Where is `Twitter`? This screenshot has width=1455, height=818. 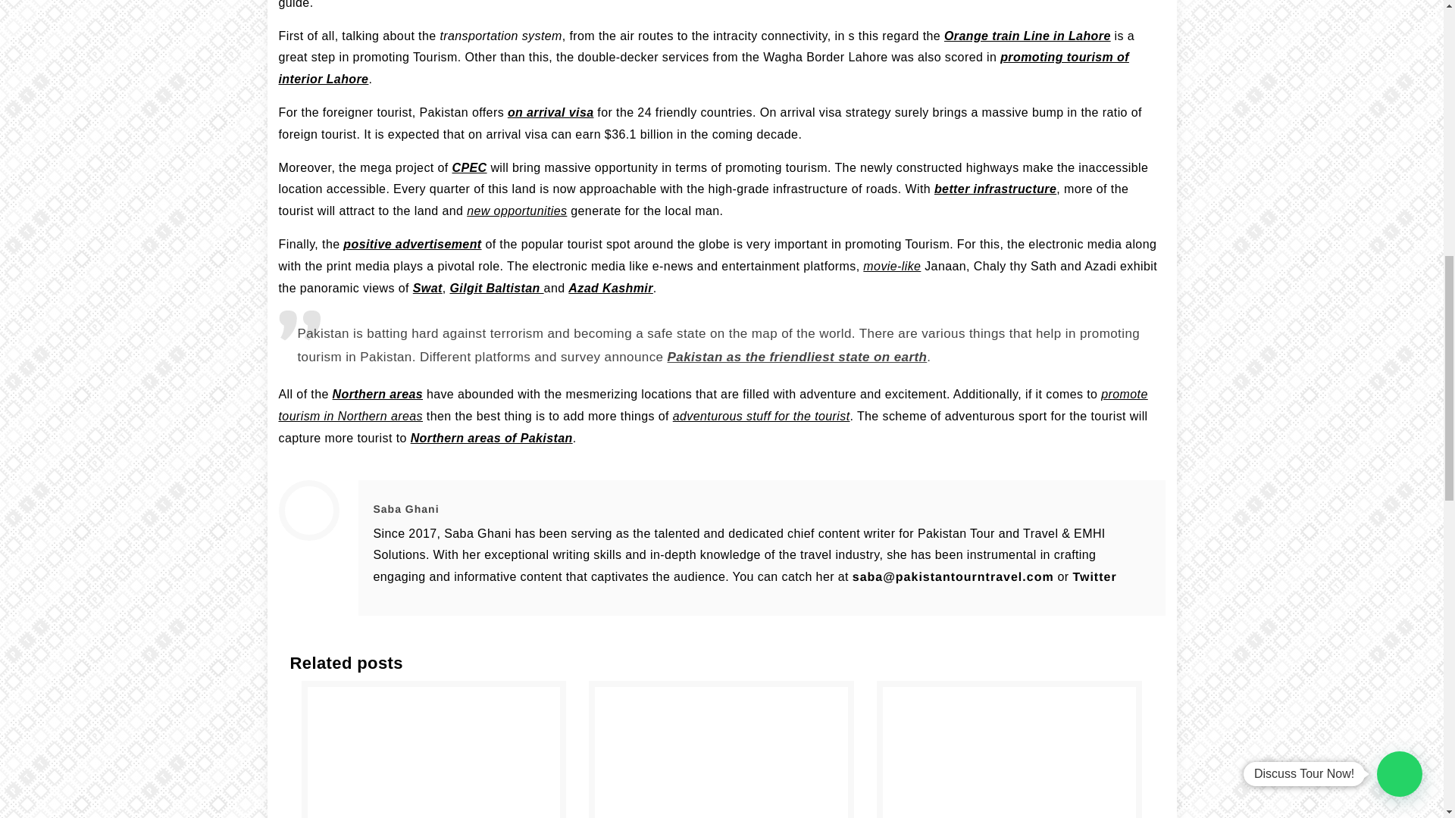 Twitter is located at coordinates (1094, 577).